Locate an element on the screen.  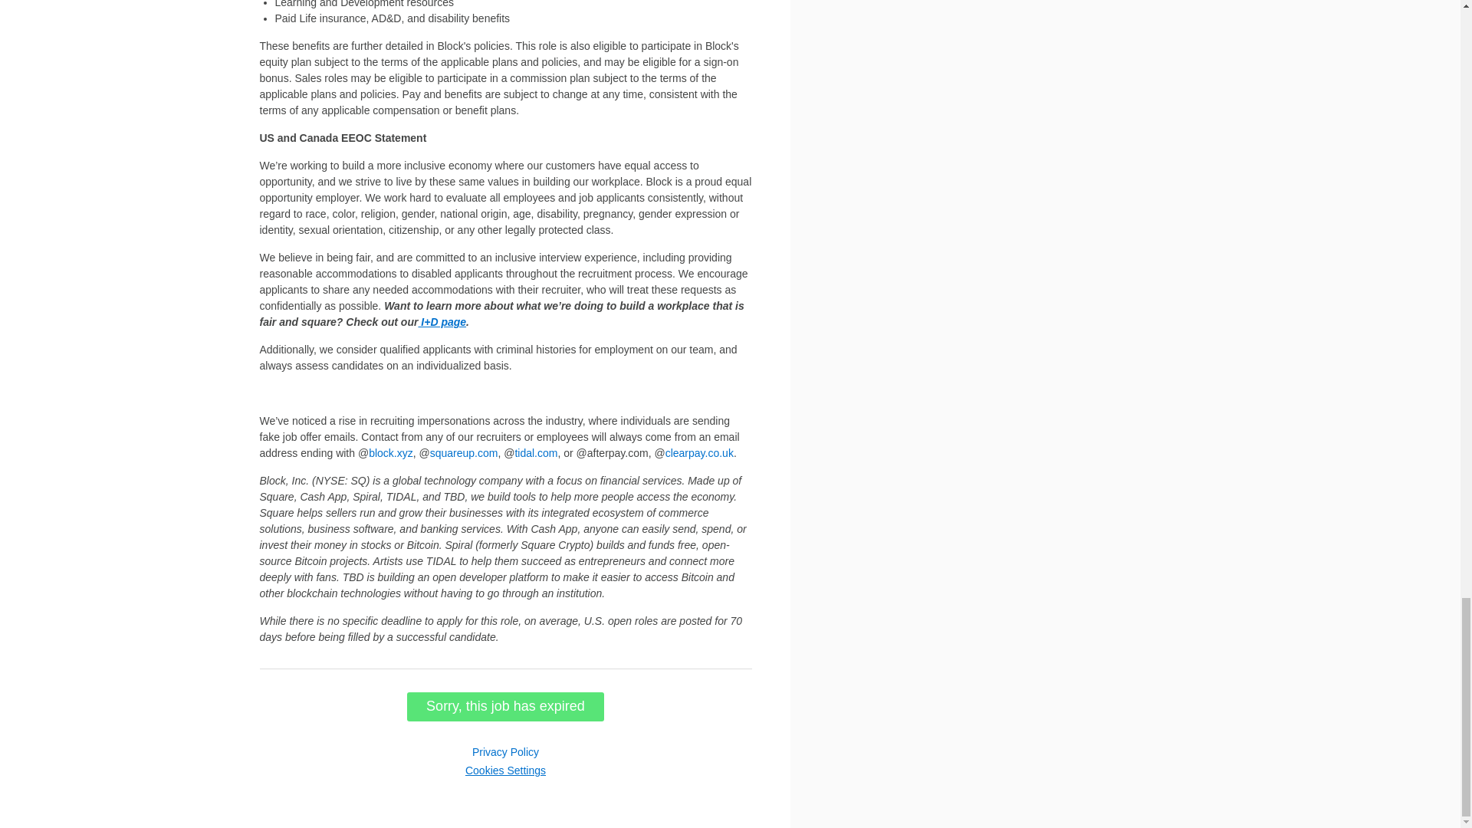
clearpay.co.uk is located at coordinates (699, 453).